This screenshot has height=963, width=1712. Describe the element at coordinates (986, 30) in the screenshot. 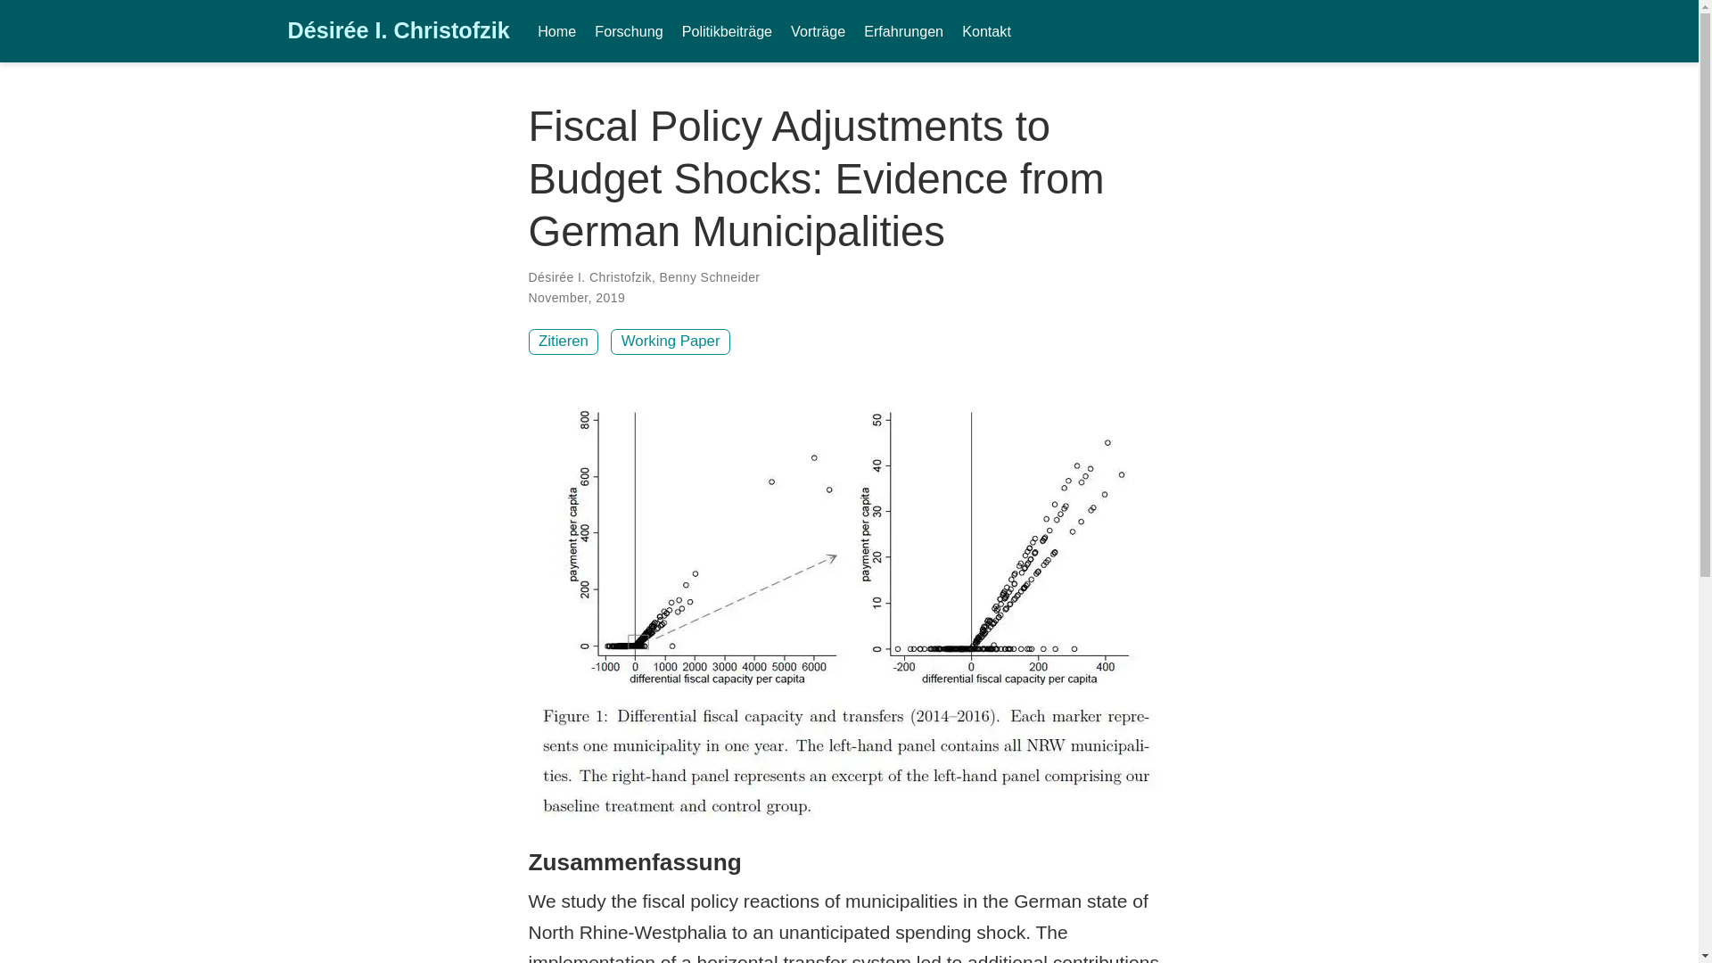

I see `Kontakt` at that location.